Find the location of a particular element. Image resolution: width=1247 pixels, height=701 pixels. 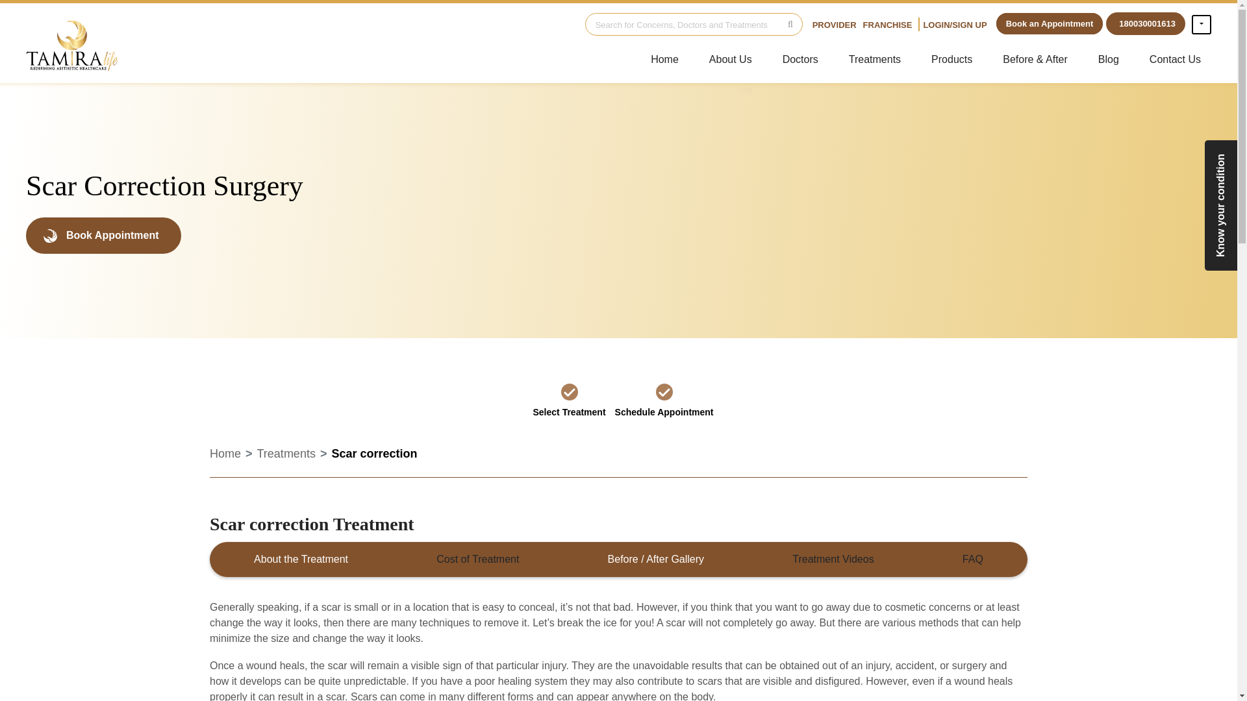

Contact Us is located at coordinates (1175, 60).